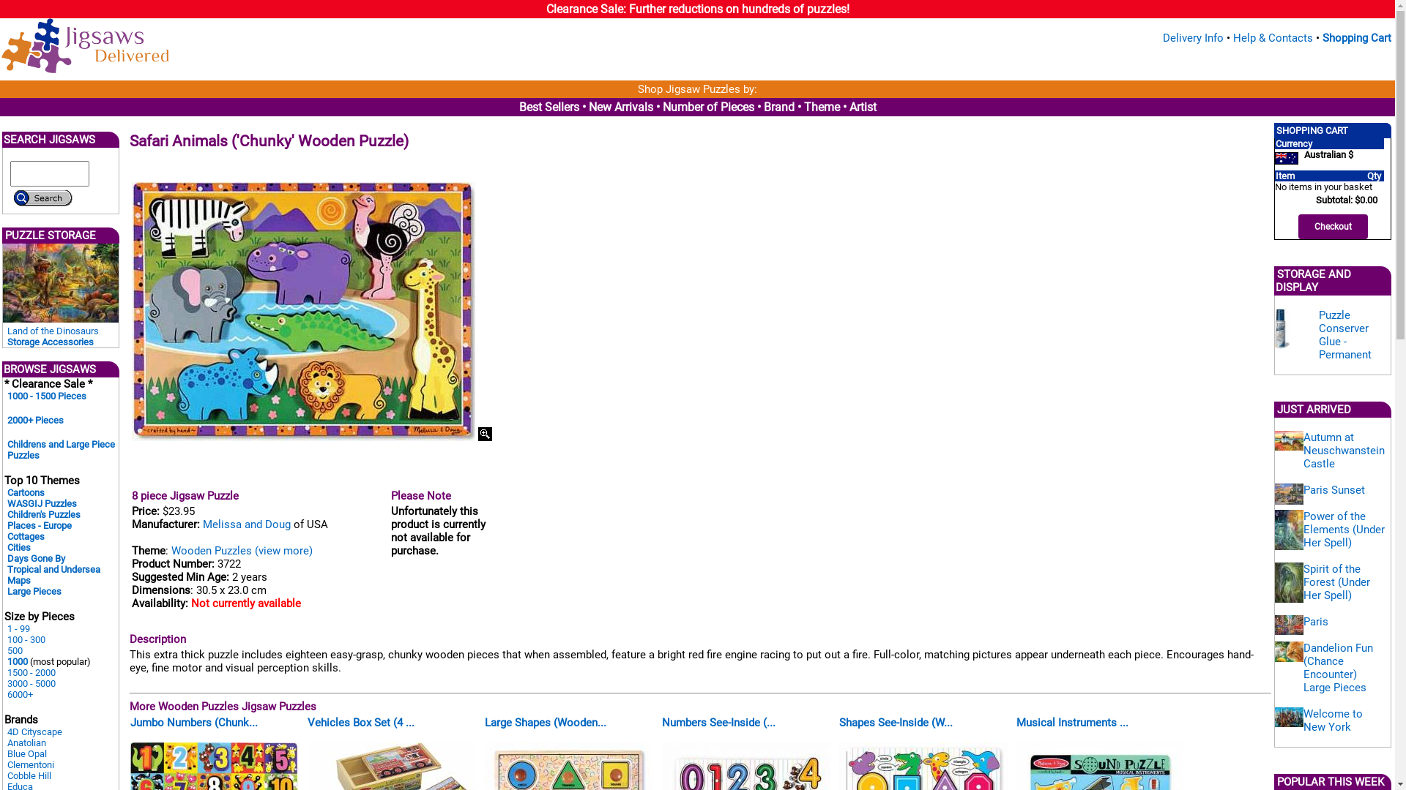 This screenshot has width=1406, height=790. Describe the element at coordinates (1357, 38) in the screenshot. I see `Shopping Cart` at that location.